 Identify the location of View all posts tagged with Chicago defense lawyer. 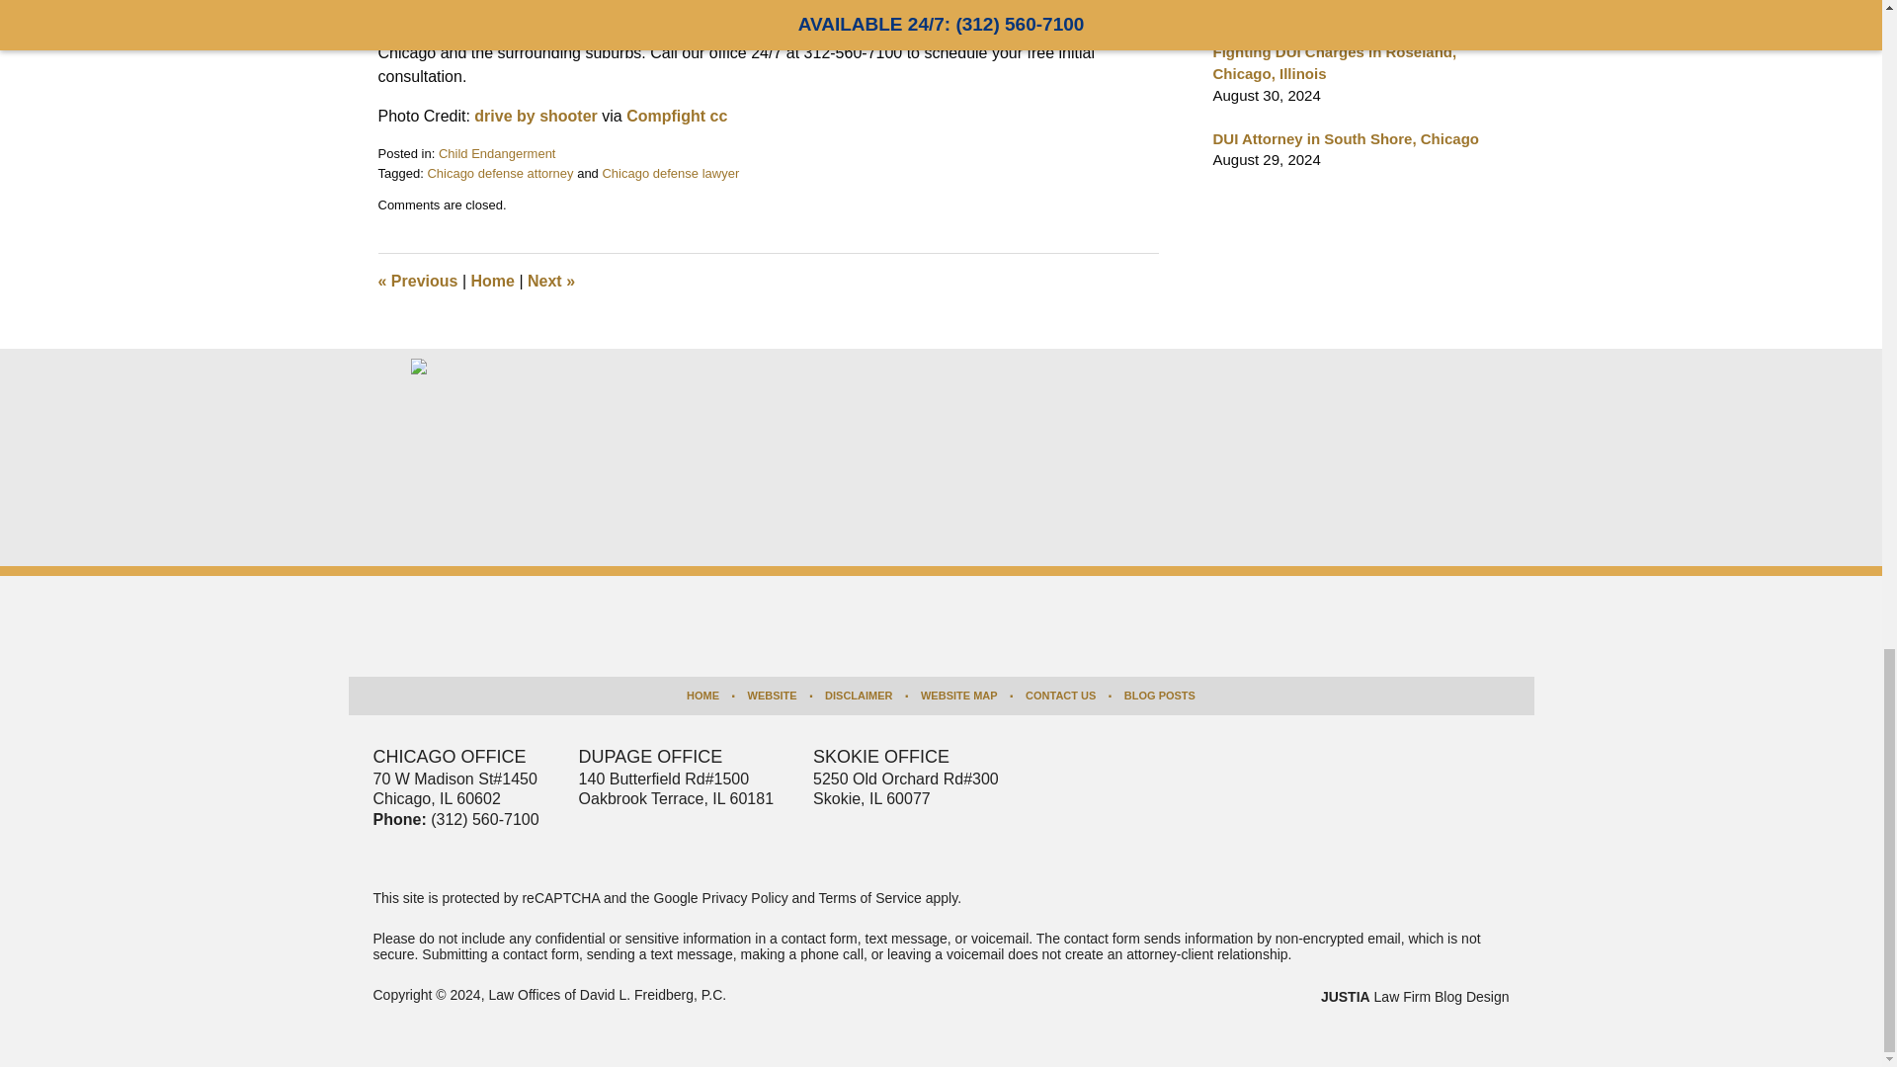
(670, 173).